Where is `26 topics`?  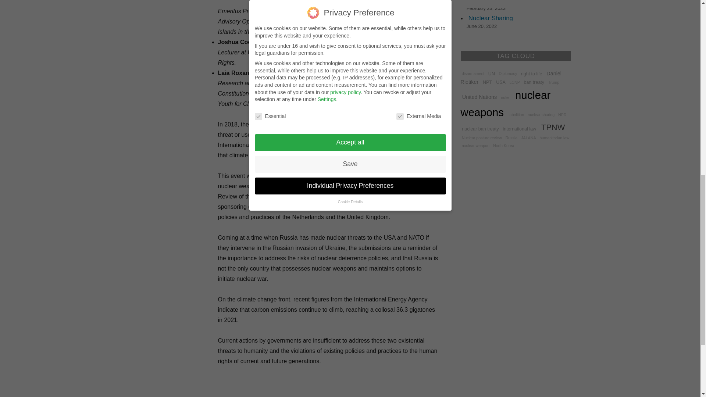
26 topics is located at coordinates (505, 103).